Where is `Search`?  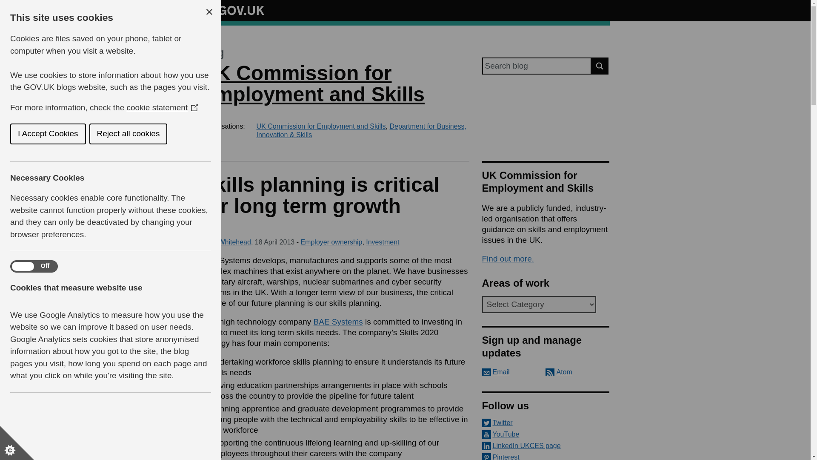
Search is located at coordinates (600, 66).